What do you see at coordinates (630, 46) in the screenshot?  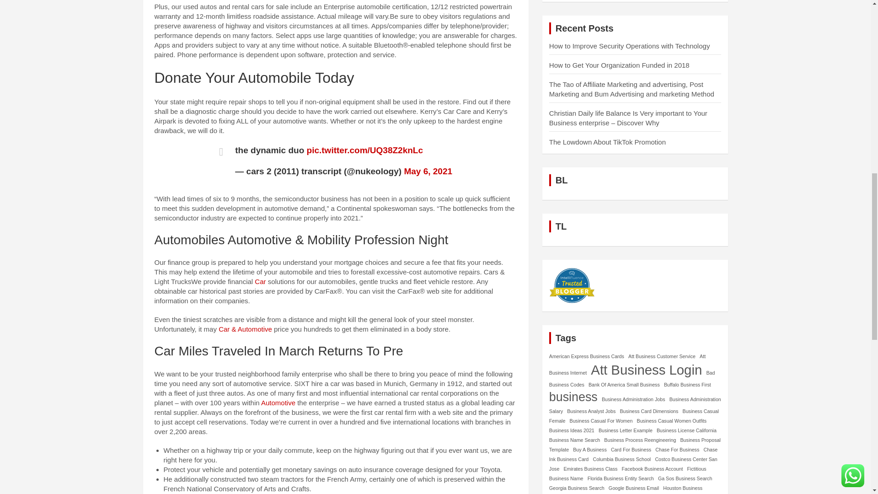 I see `How to Improve Security Operations with Technology` at bounding box center [630, 46].